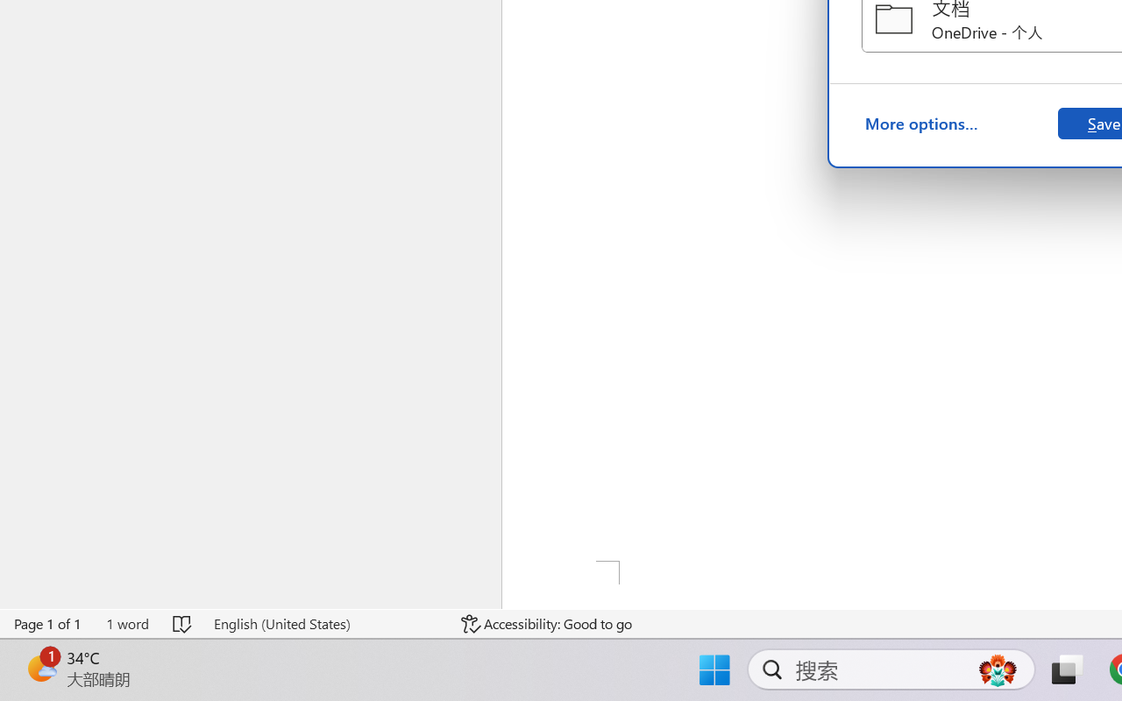 The height and width of the screenshot is (701, 1122). What do you see at coordinates (40, 668) in the screenshot?
I see `AutomationID: BadgeAnchorLargeTicker` at bounding box center [40, 668].